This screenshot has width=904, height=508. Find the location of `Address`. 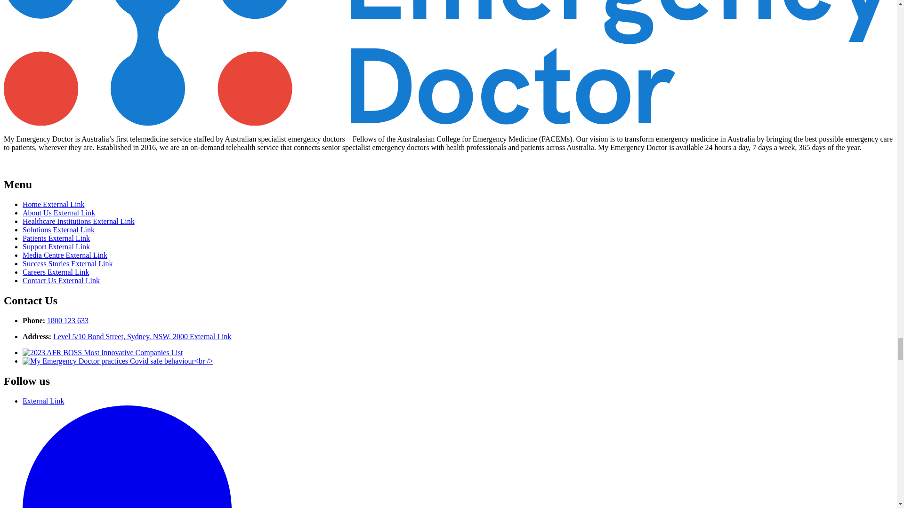

Address is located at coordinates (142, 336).